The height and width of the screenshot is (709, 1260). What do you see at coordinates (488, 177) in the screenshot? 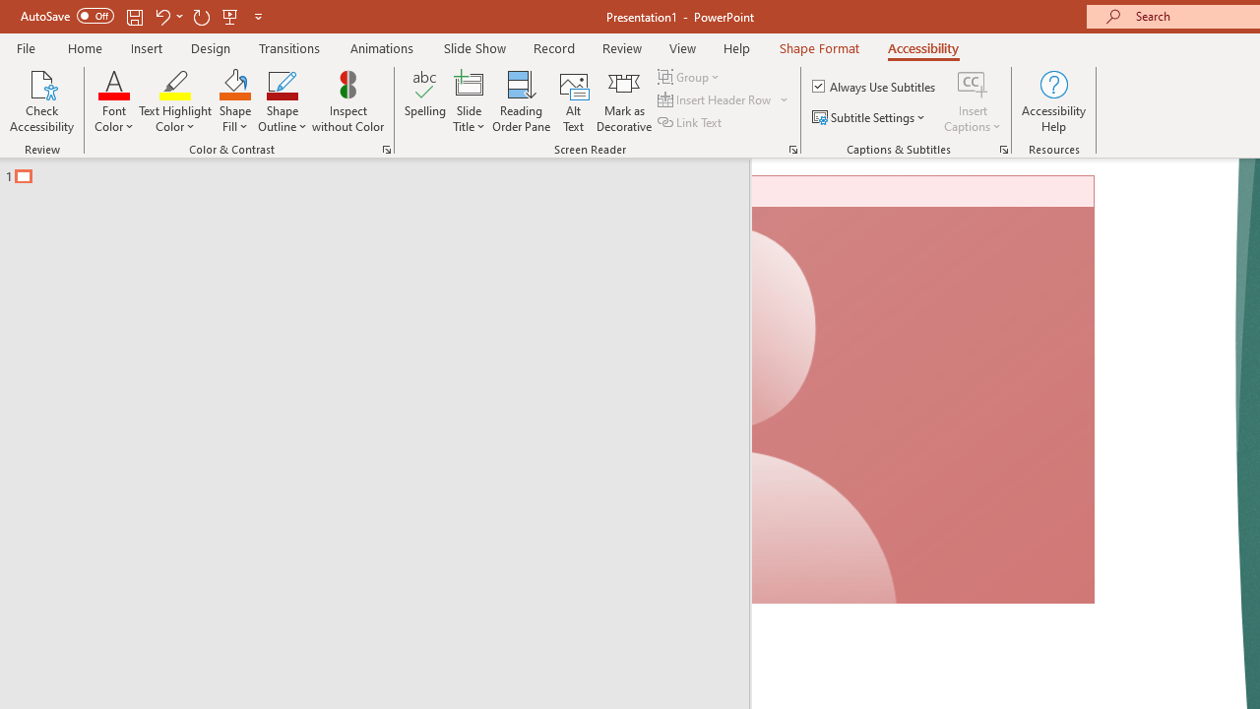
I see `Text Highlight Color Yellow` at bounding box center [488, 177].